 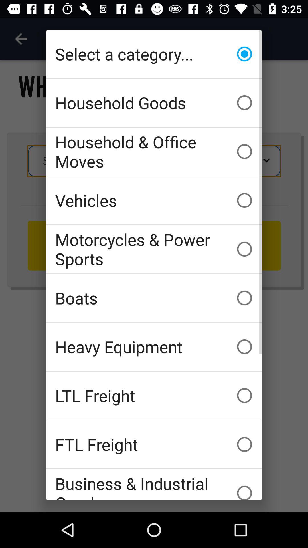 What do you see at coordinates (154, 444) in the screenshot?
I see `click icon below ltl freight icon` at bounding box center [154, 444].